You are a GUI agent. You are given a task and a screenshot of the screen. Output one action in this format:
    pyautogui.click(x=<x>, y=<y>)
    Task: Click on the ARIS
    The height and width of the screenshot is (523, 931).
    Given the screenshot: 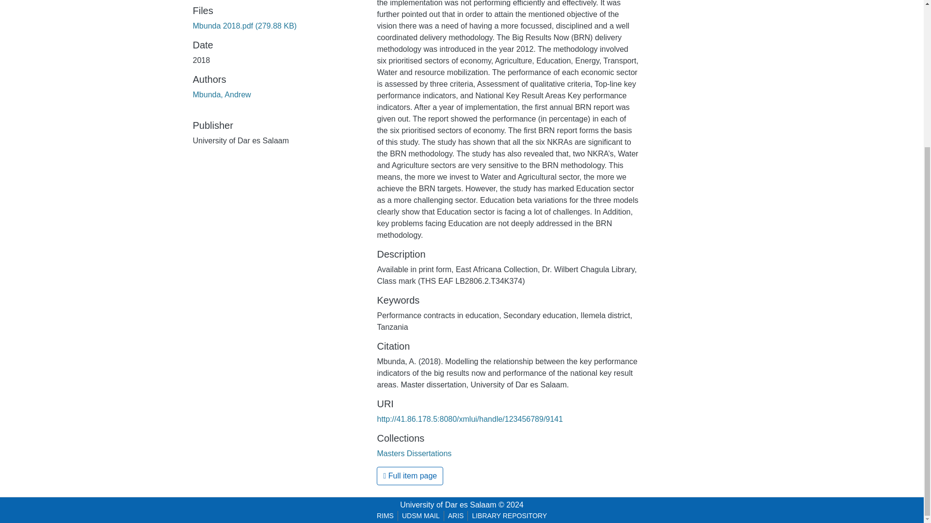 What is the action you would take?
    pyautogui.click(x=456, y=516)
    